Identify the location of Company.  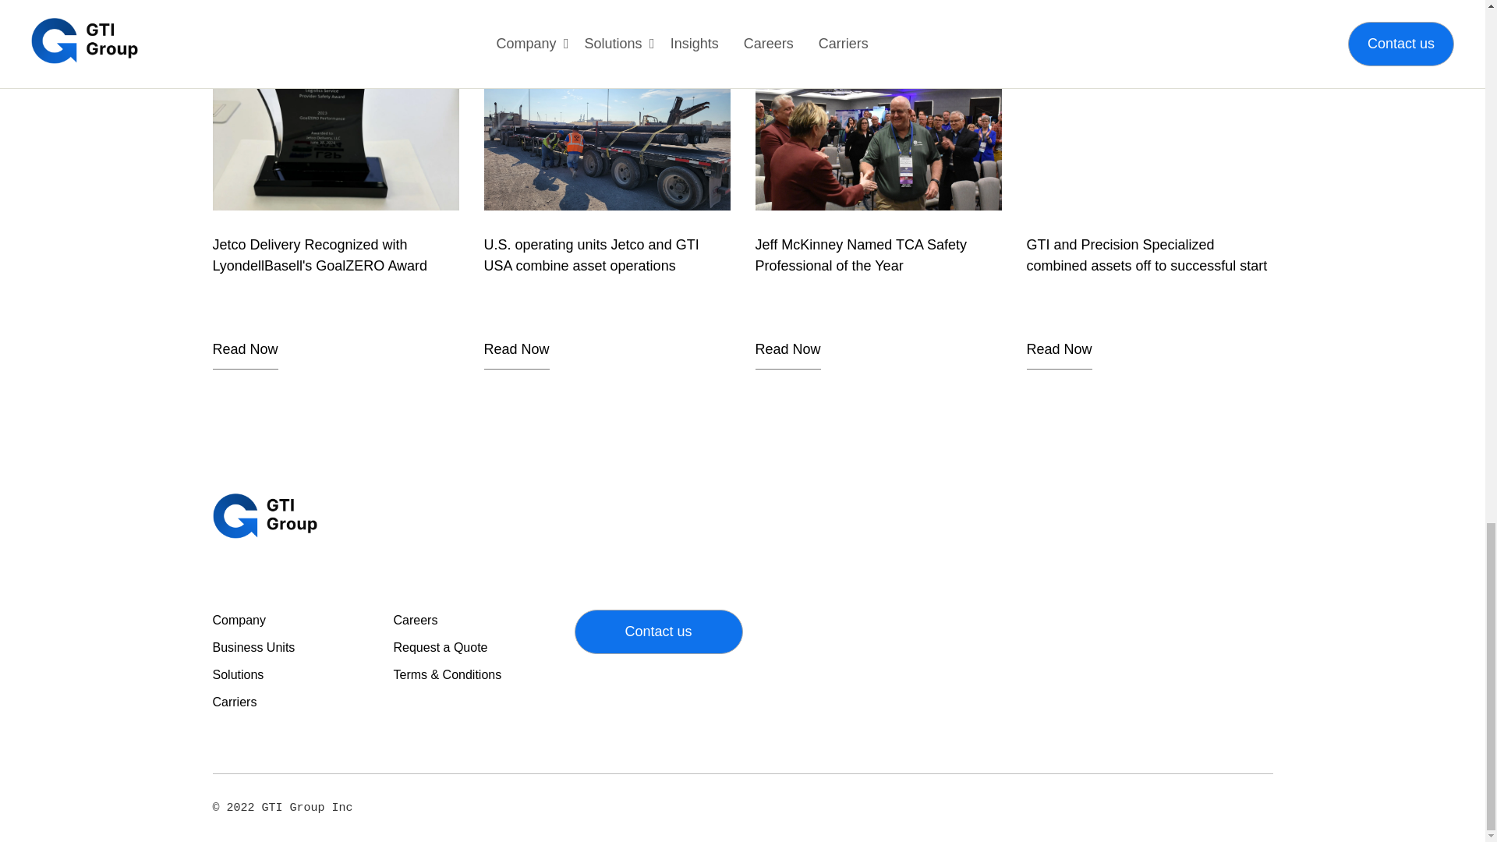
(239, 620).